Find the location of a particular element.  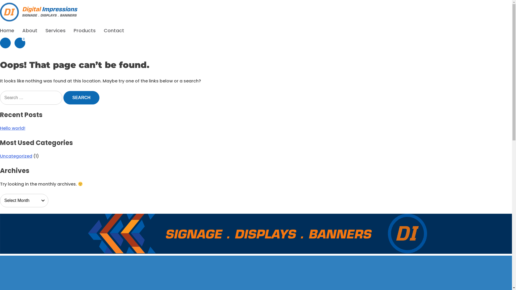

Contact is located at coordinates (114, 31).